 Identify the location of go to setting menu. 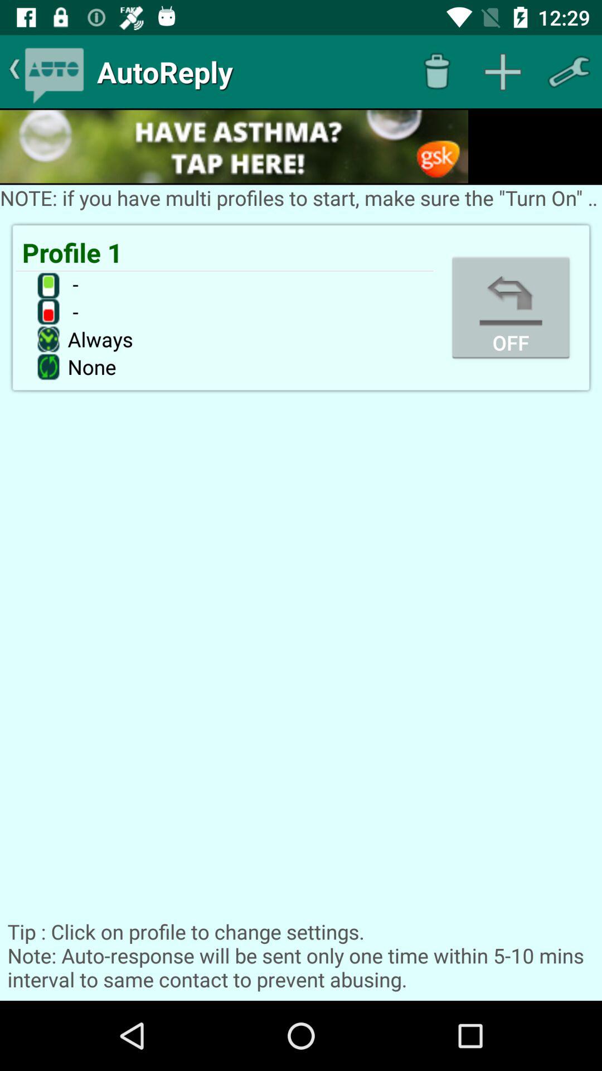
(569, 71).